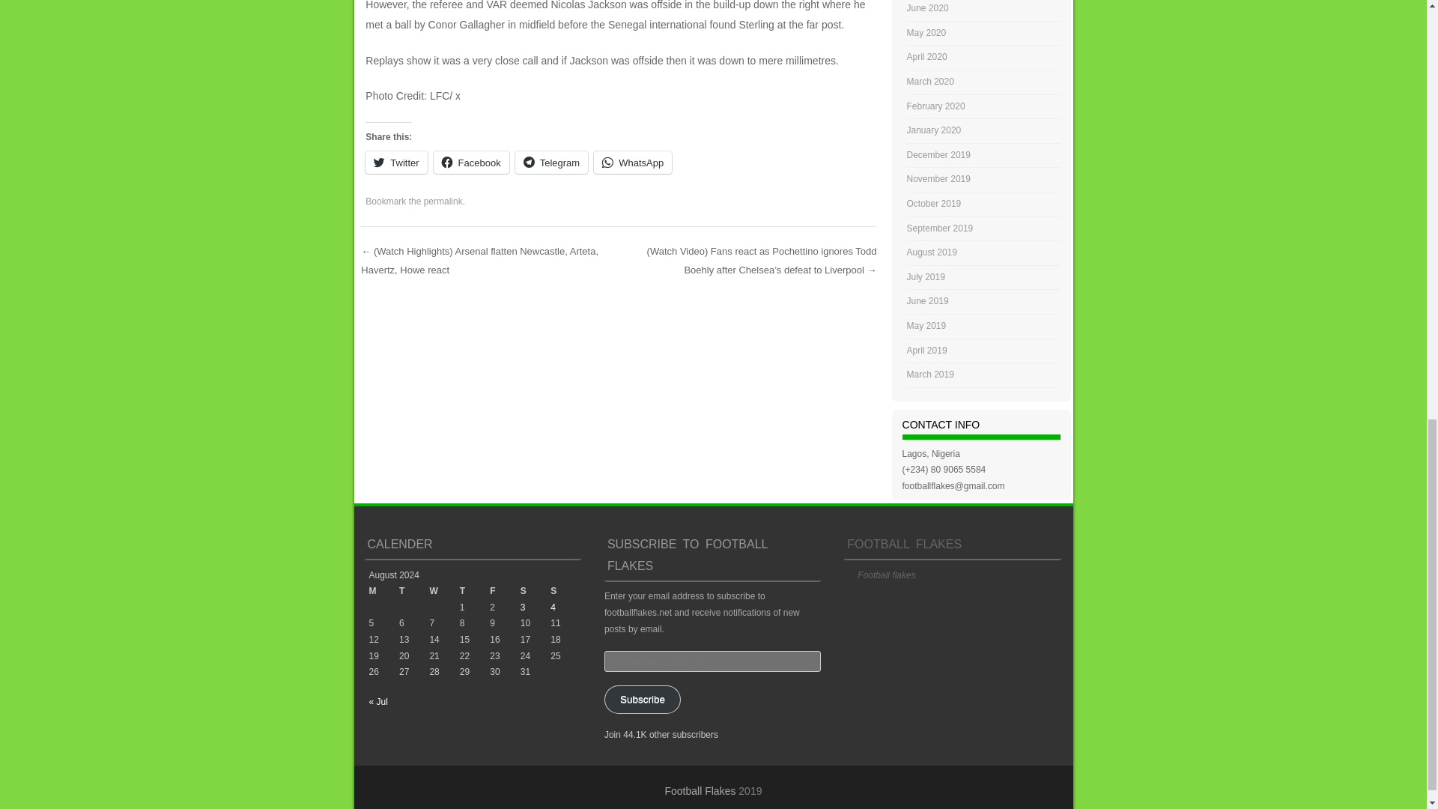  Describe the element at coordinates (551, 162) in the screenshot. I see `Telegram` at that location.